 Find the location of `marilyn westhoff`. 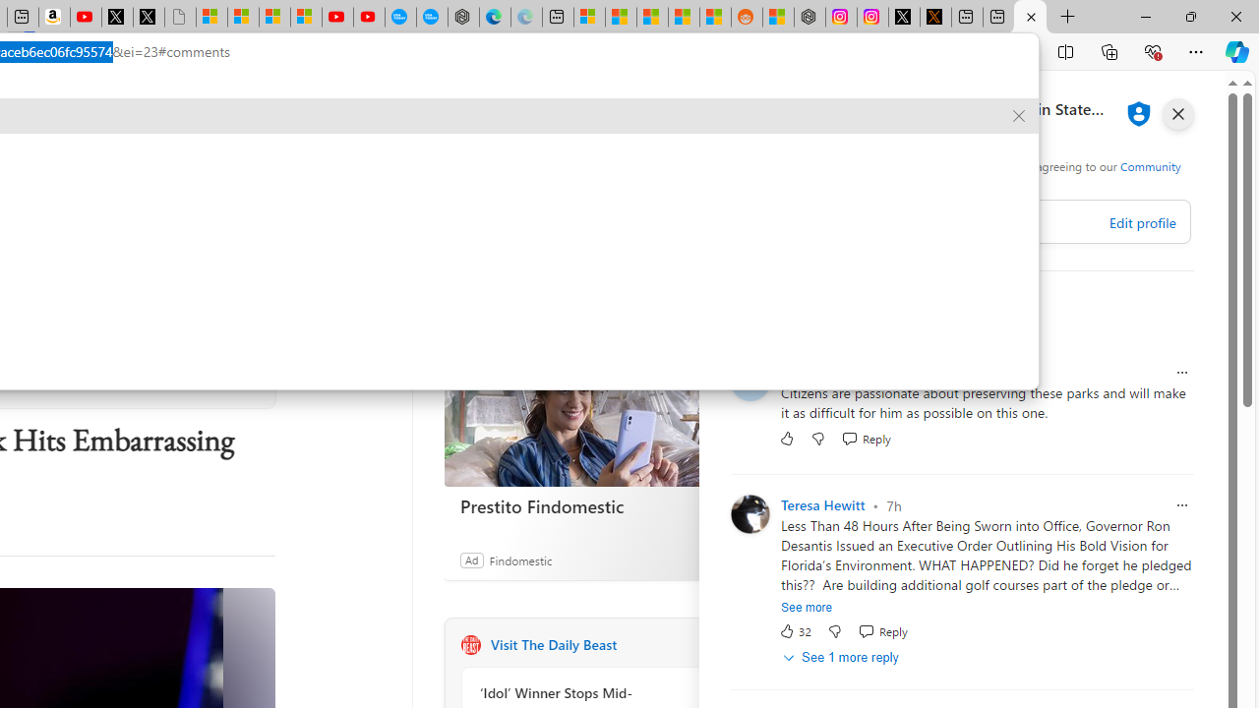

marilyn westhoff is located at coordinates (833, 372).